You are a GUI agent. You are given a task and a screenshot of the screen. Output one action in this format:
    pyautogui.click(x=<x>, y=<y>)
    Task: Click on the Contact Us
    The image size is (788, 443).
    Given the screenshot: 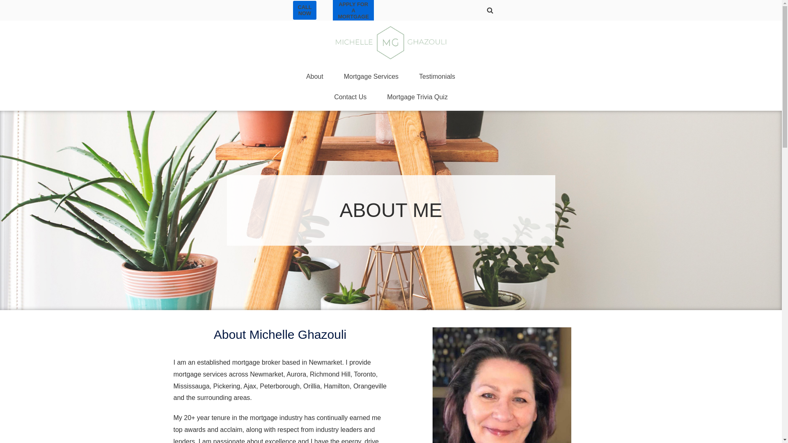 What is the action you would take?
    pyautogui.click(x=350, y=97)
    